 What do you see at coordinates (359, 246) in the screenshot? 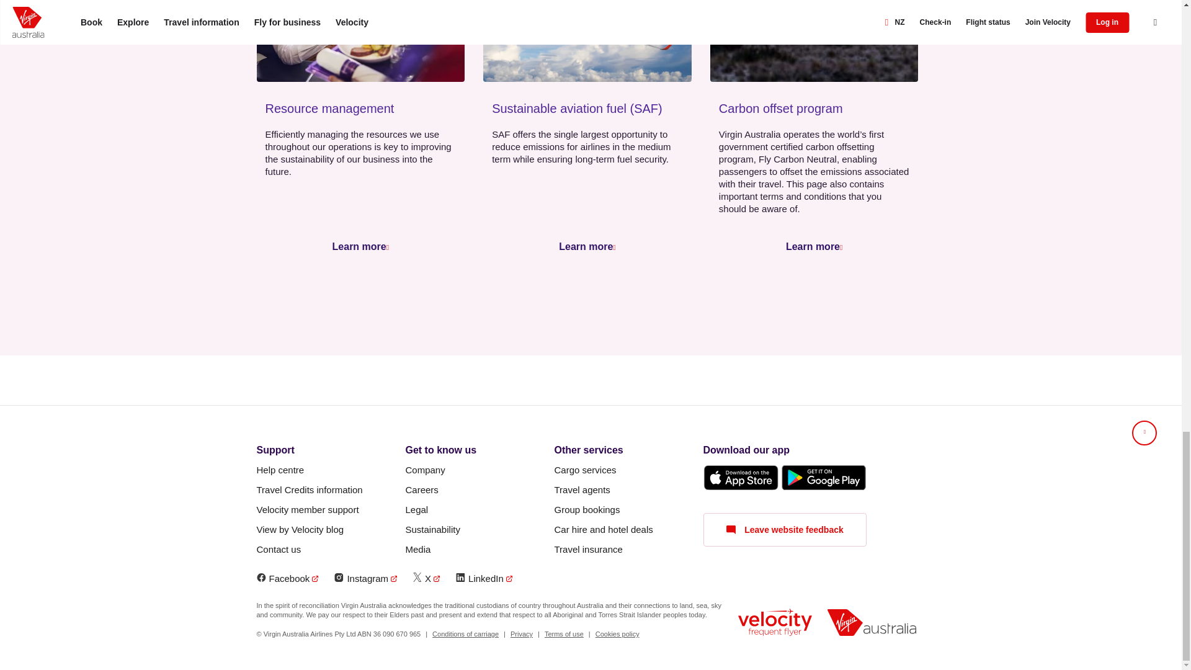
I see `Learn more` at bounding box center [359, 246].